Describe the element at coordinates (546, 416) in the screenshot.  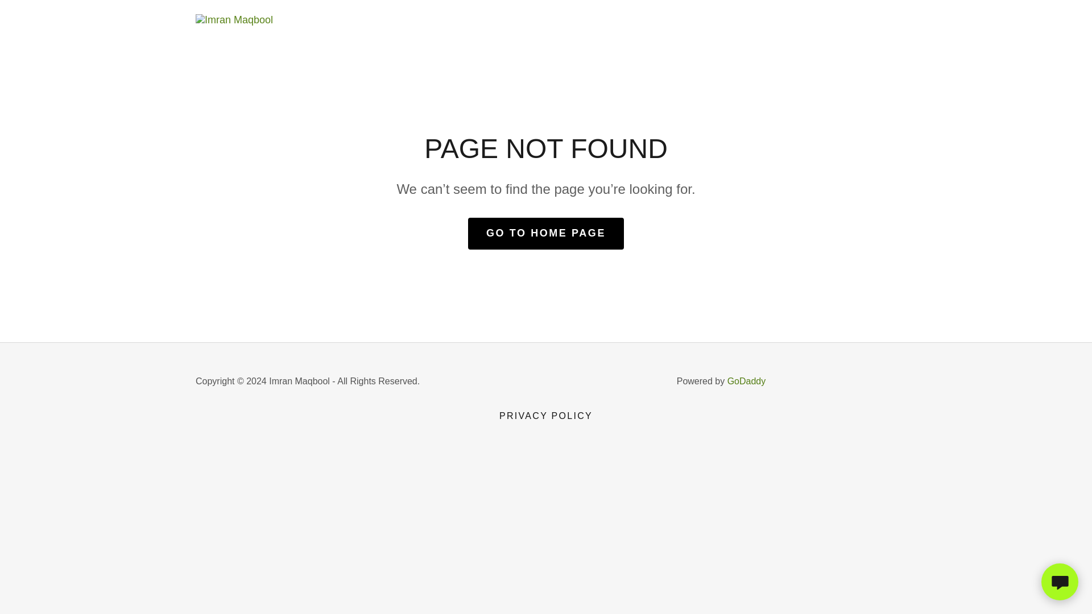
I see `PRIVACY POLICY` at that location.